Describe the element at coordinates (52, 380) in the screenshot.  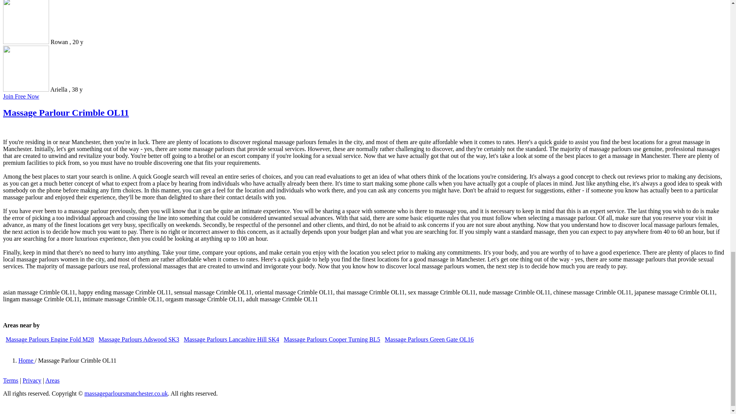
I see `Areas` at that location.